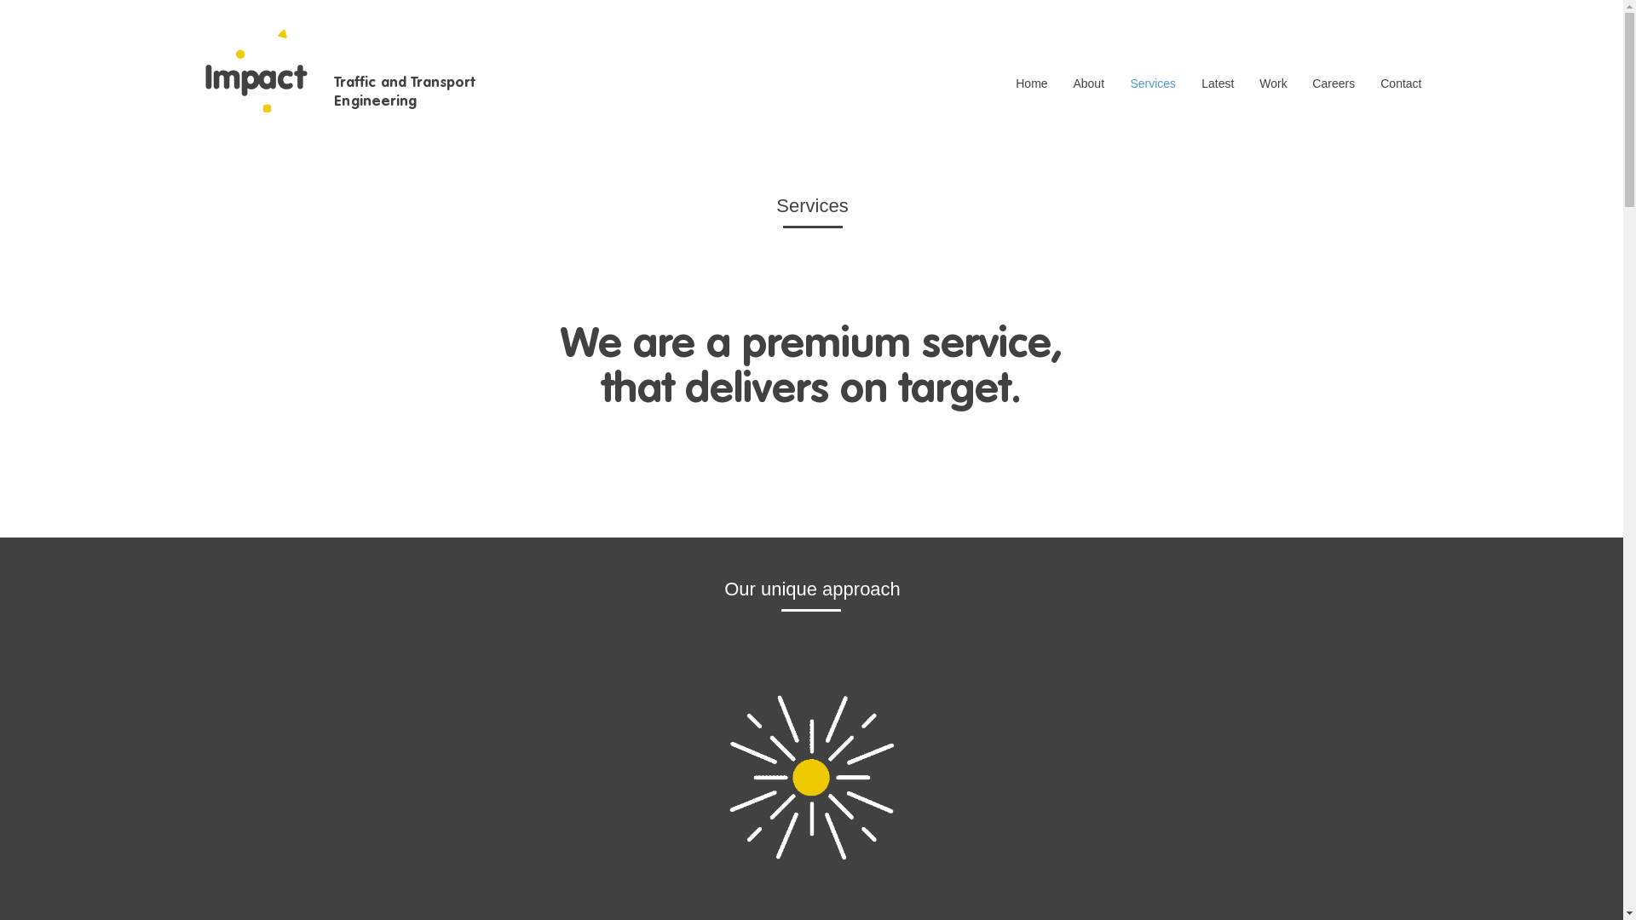 This screenshot has width=1636, height=920. What do you see at coordinates (1089, 83) in the screenshot?
I see `About` at bounding box center [1089, 83].